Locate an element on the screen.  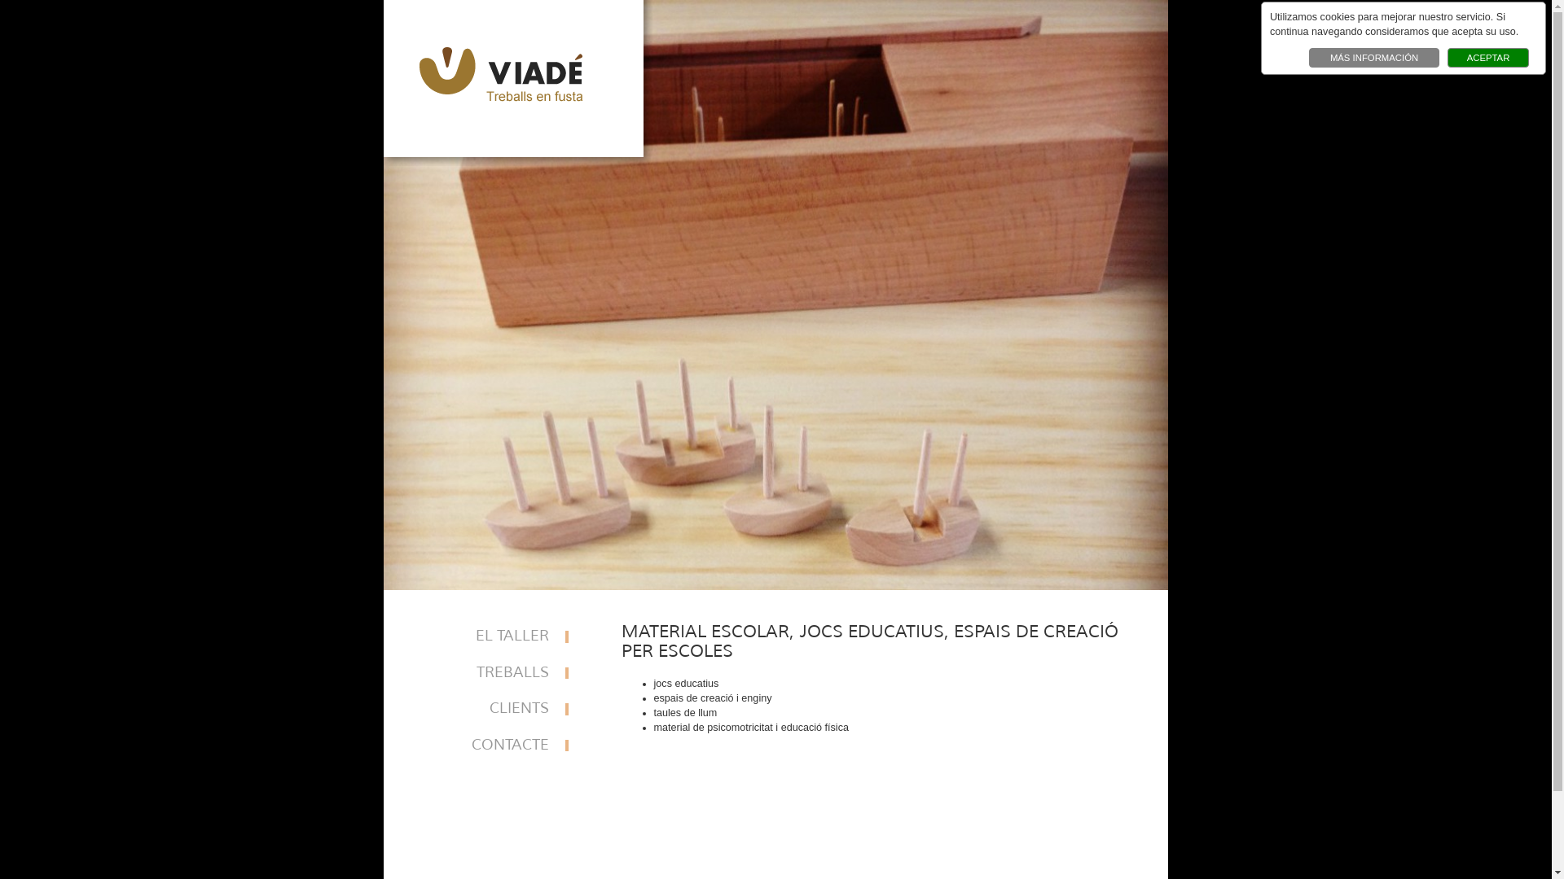
CONTACTE is located at coordinates (499, 746).